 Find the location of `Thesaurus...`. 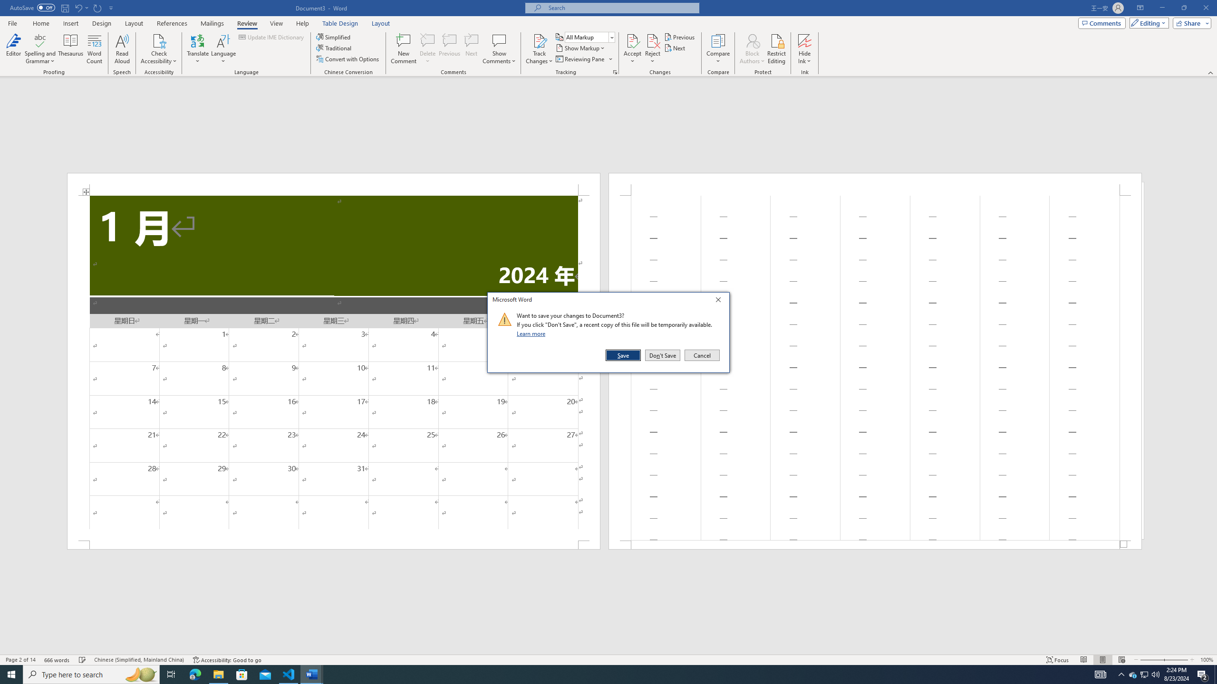

Thesaurus... is located at coordinates (581, 47).